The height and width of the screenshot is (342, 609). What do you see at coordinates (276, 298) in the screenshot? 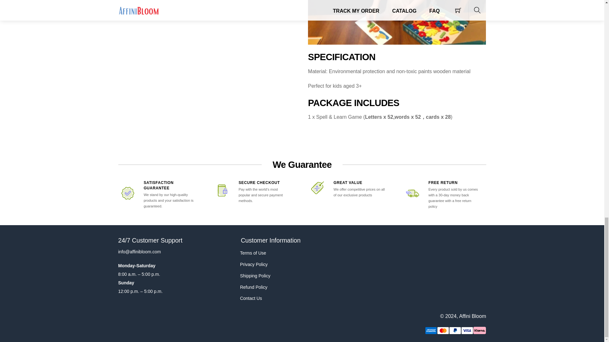
I see `Contact Us` at bounding box center [276, 298].